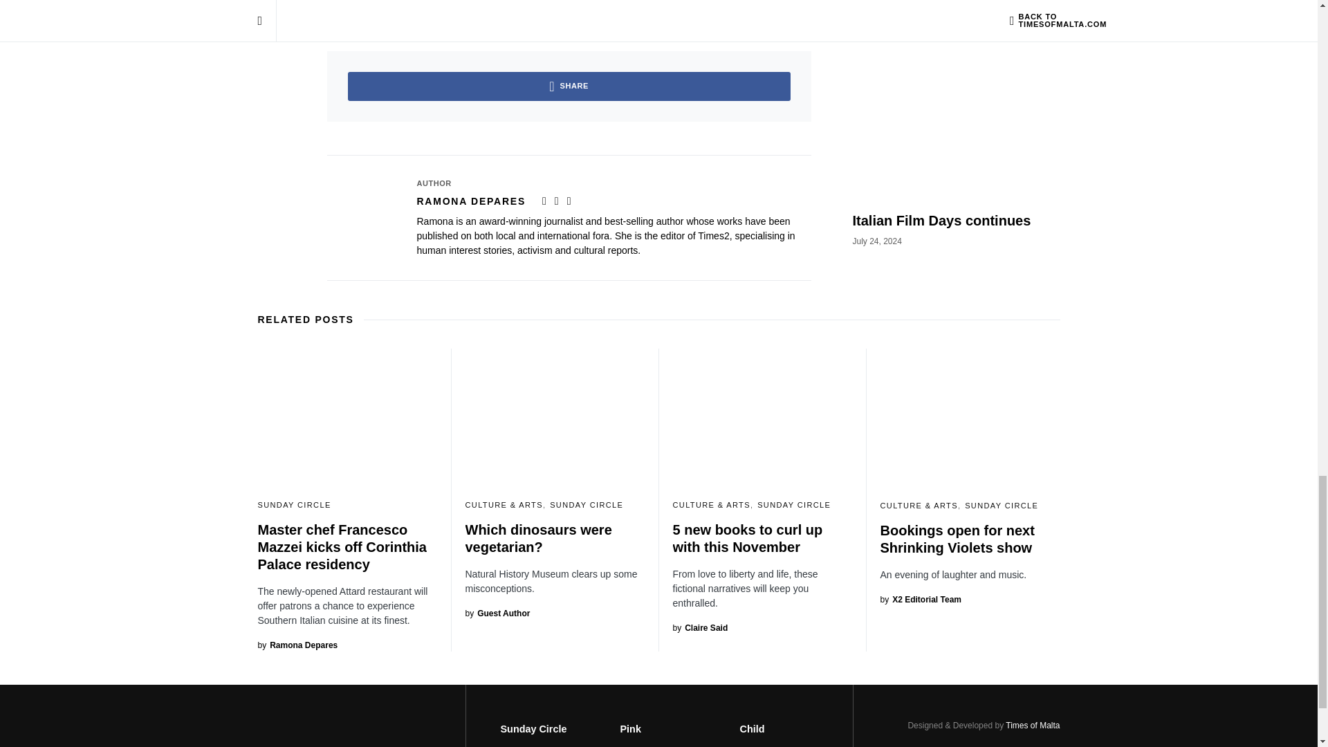  What do you see at coordinates (920, 599) in the screenshot?
I see `View all posts by X2 Editorial Team` at bounding box center [920, 599].